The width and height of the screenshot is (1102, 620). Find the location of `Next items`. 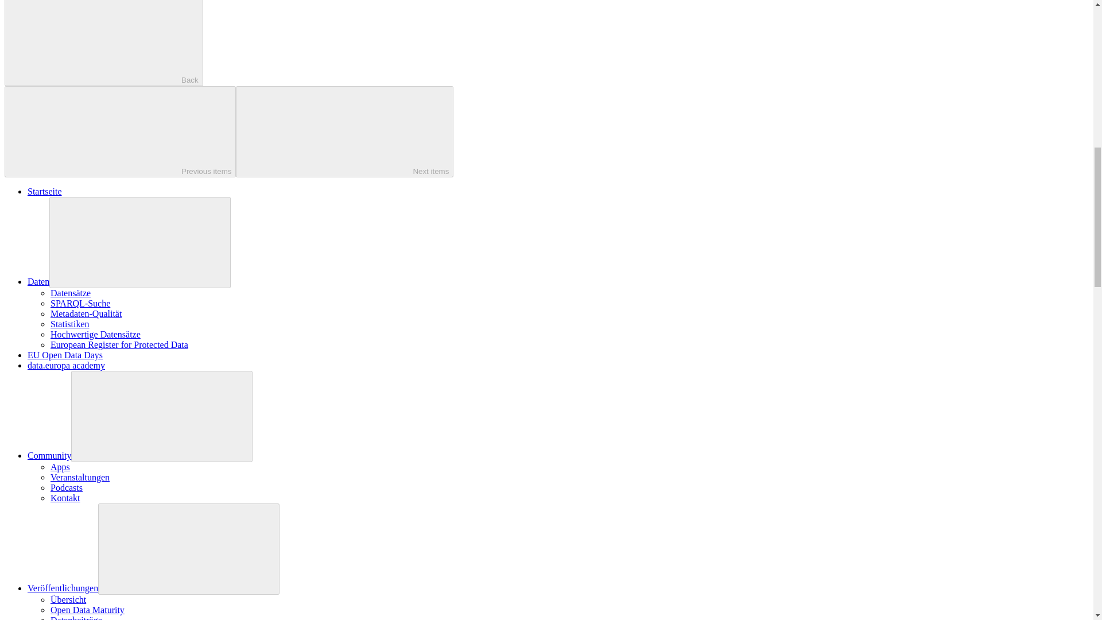

Next items is located at coordinates (344, 131).